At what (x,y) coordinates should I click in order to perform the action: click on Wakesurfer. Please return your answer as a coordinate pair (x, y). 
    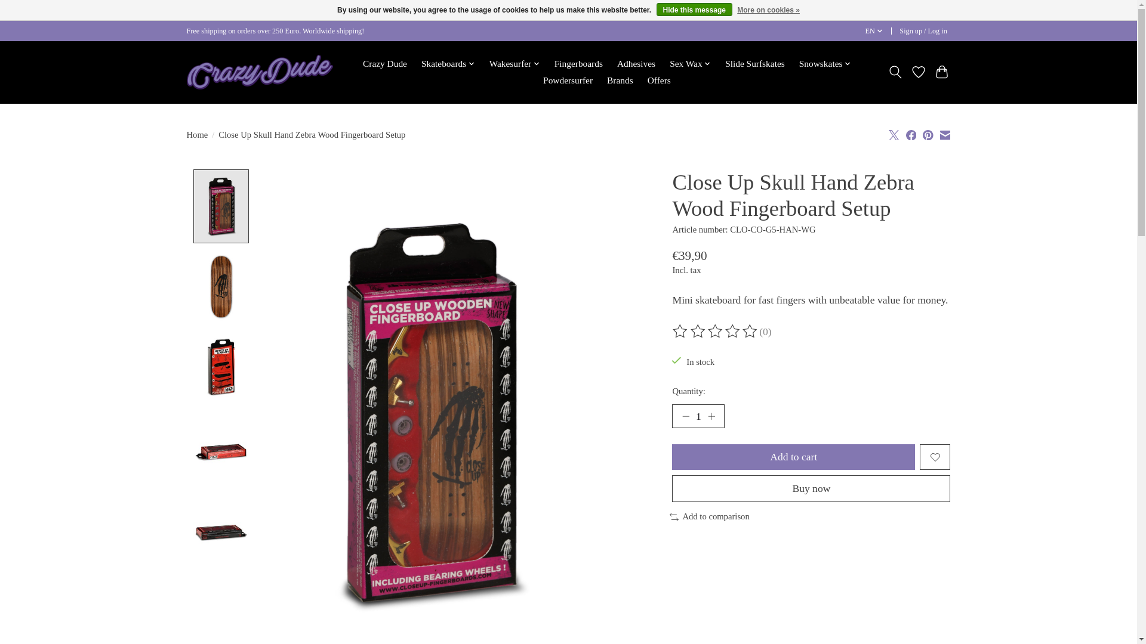
    Looking at the image, I should click on (514, 64).